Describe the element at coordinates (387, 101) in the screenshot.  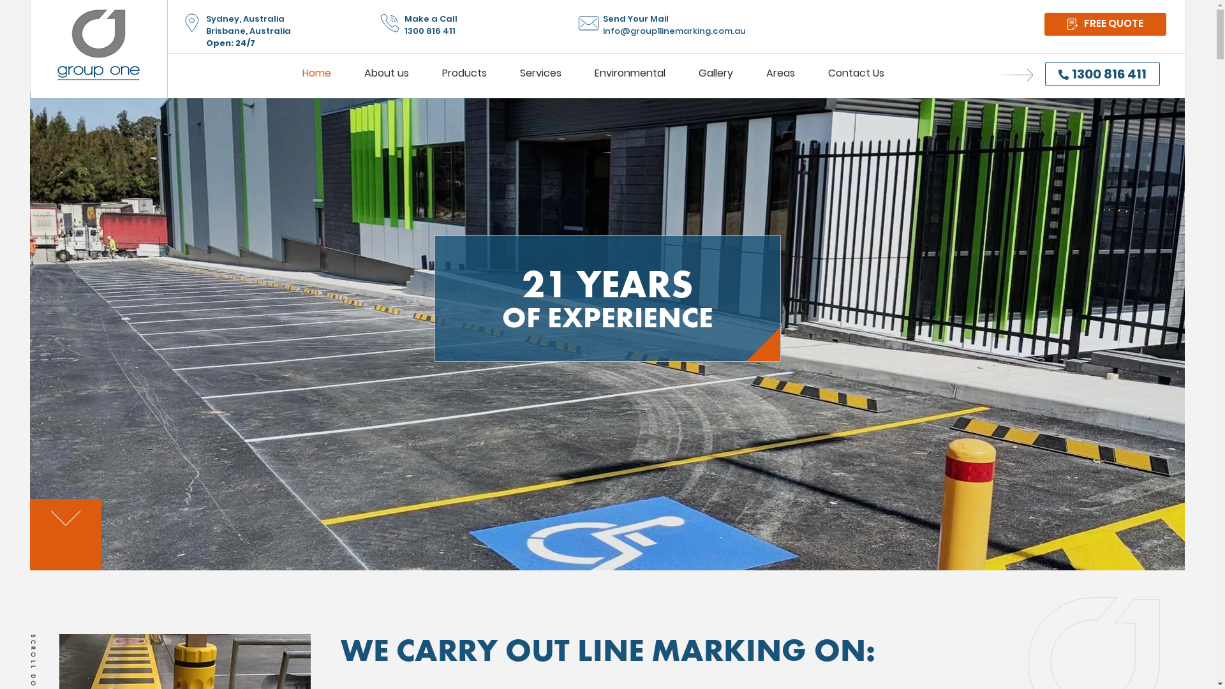
I see `Line Marketing` at that location.